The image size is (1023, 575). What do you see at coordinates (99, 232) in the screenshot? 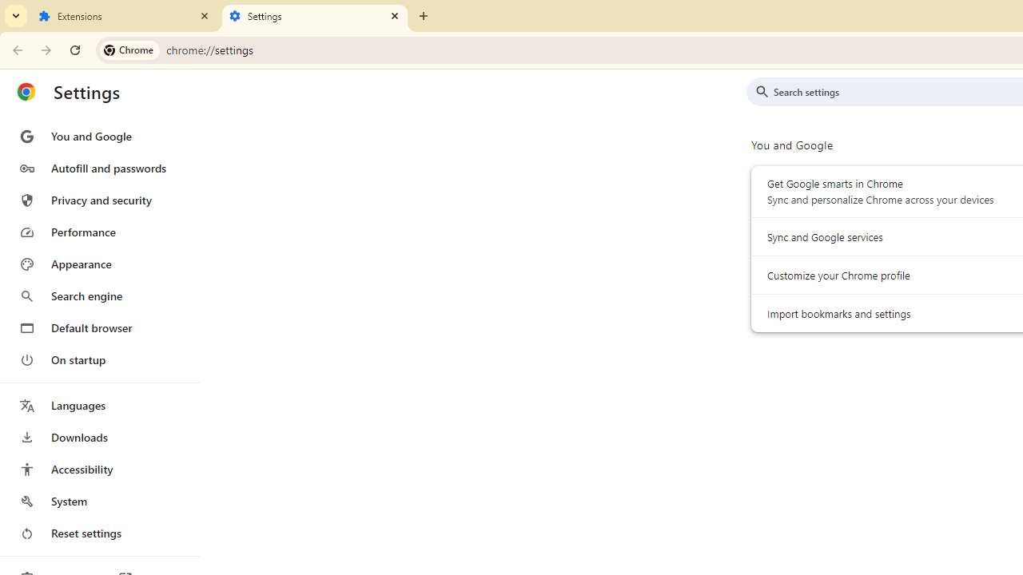
I see `Performance` at bounding box center [99, 232].